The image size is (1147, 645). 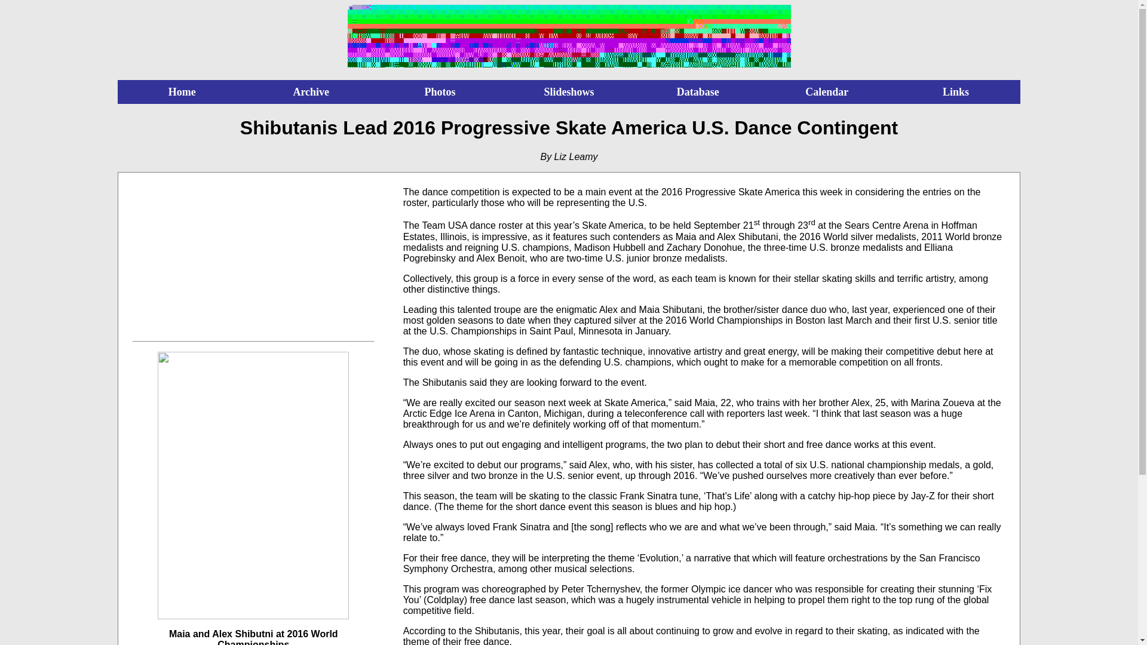 What do you see at coordinates (440, 92) in the screenshot?
I see `Photos` at bounding box center [440, 92].